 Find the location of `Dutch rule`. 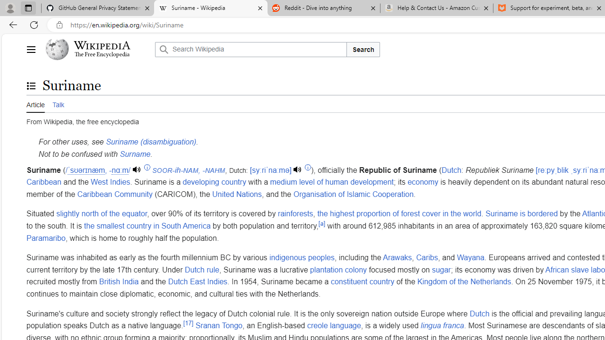

Dutch rule is located at coordinates (201, 270).